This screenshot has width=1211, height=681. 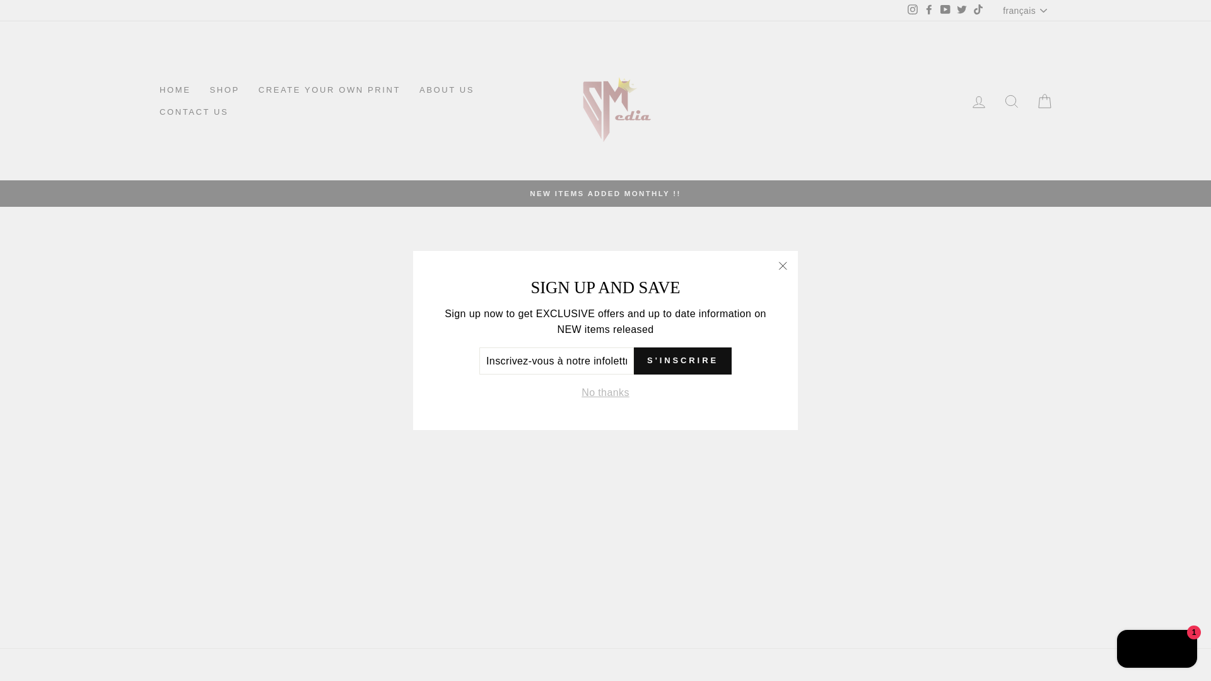 What do you see at coordinates (175, 90) in the screenshot?
I see `HOME` at bounding box center [175, 90].